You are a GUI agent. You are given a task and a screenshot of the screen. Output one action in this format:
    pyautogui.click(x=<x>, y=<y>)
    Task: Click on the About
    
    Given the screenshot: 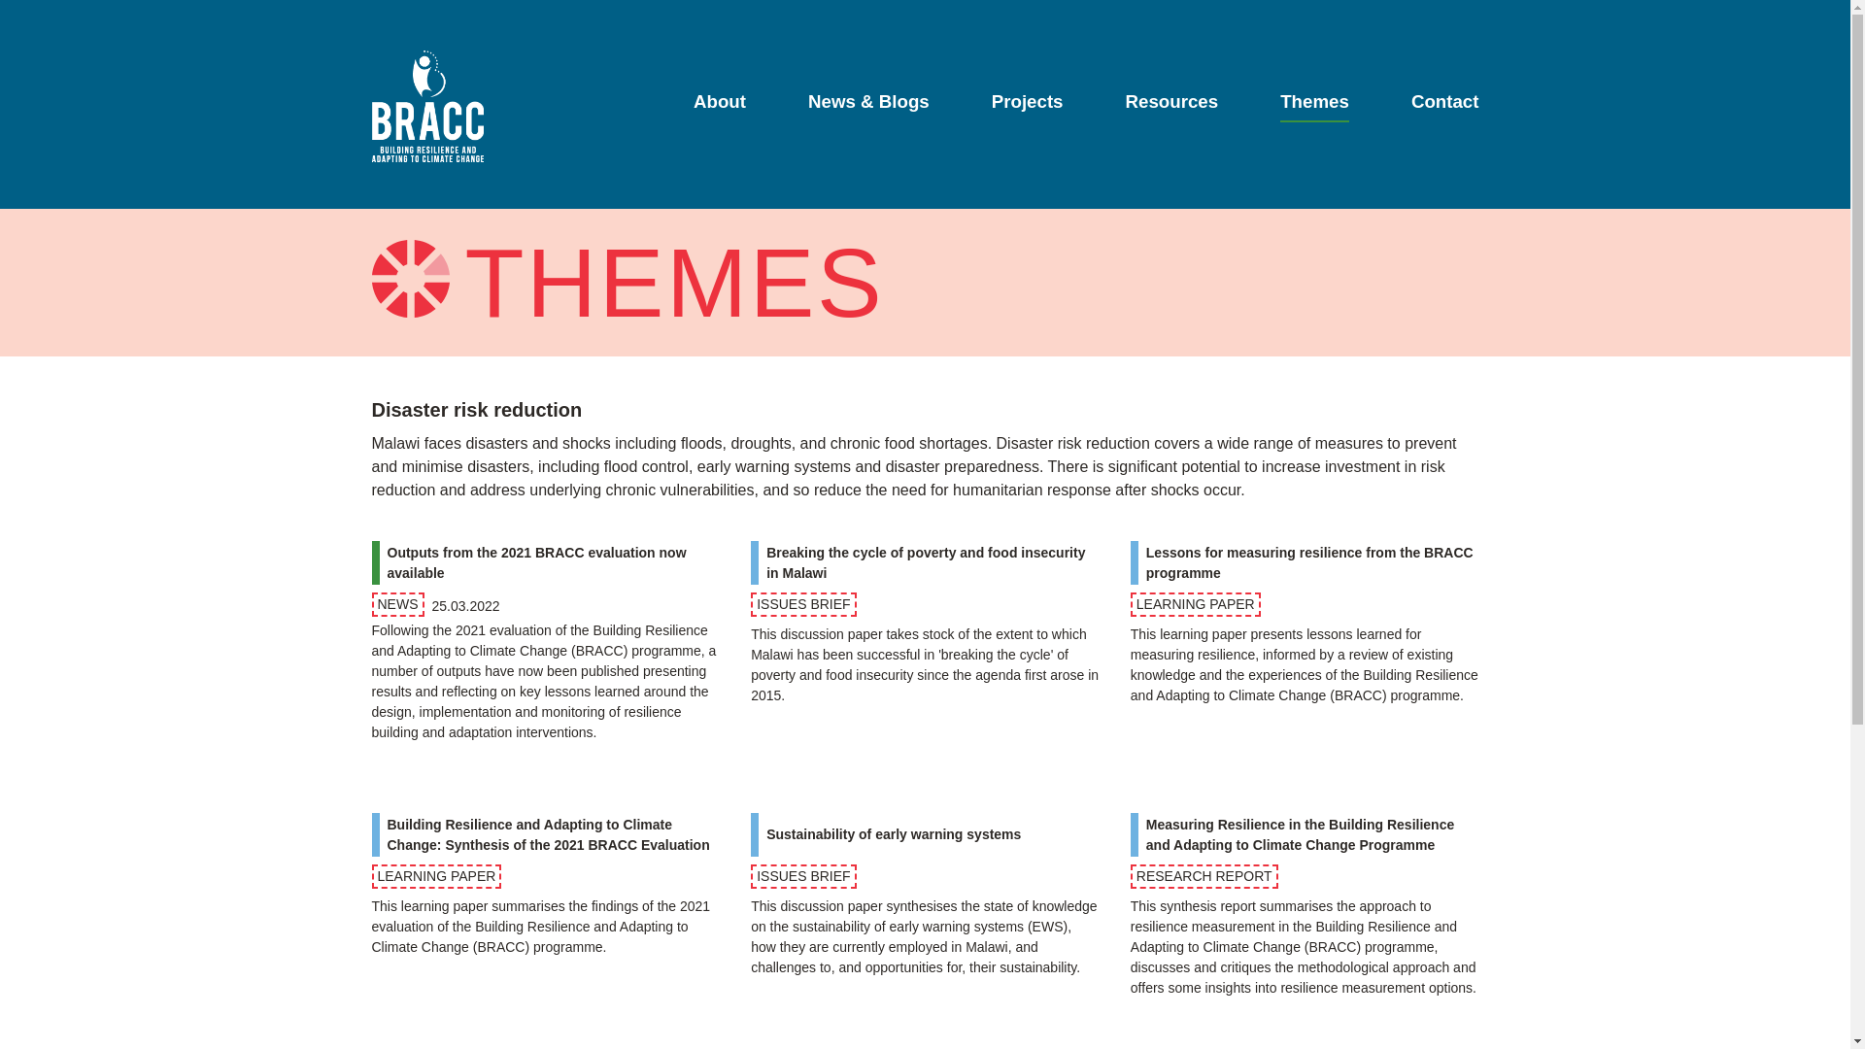 What is the action you would take?
    pyautogui.click(x=720, y=106)
    